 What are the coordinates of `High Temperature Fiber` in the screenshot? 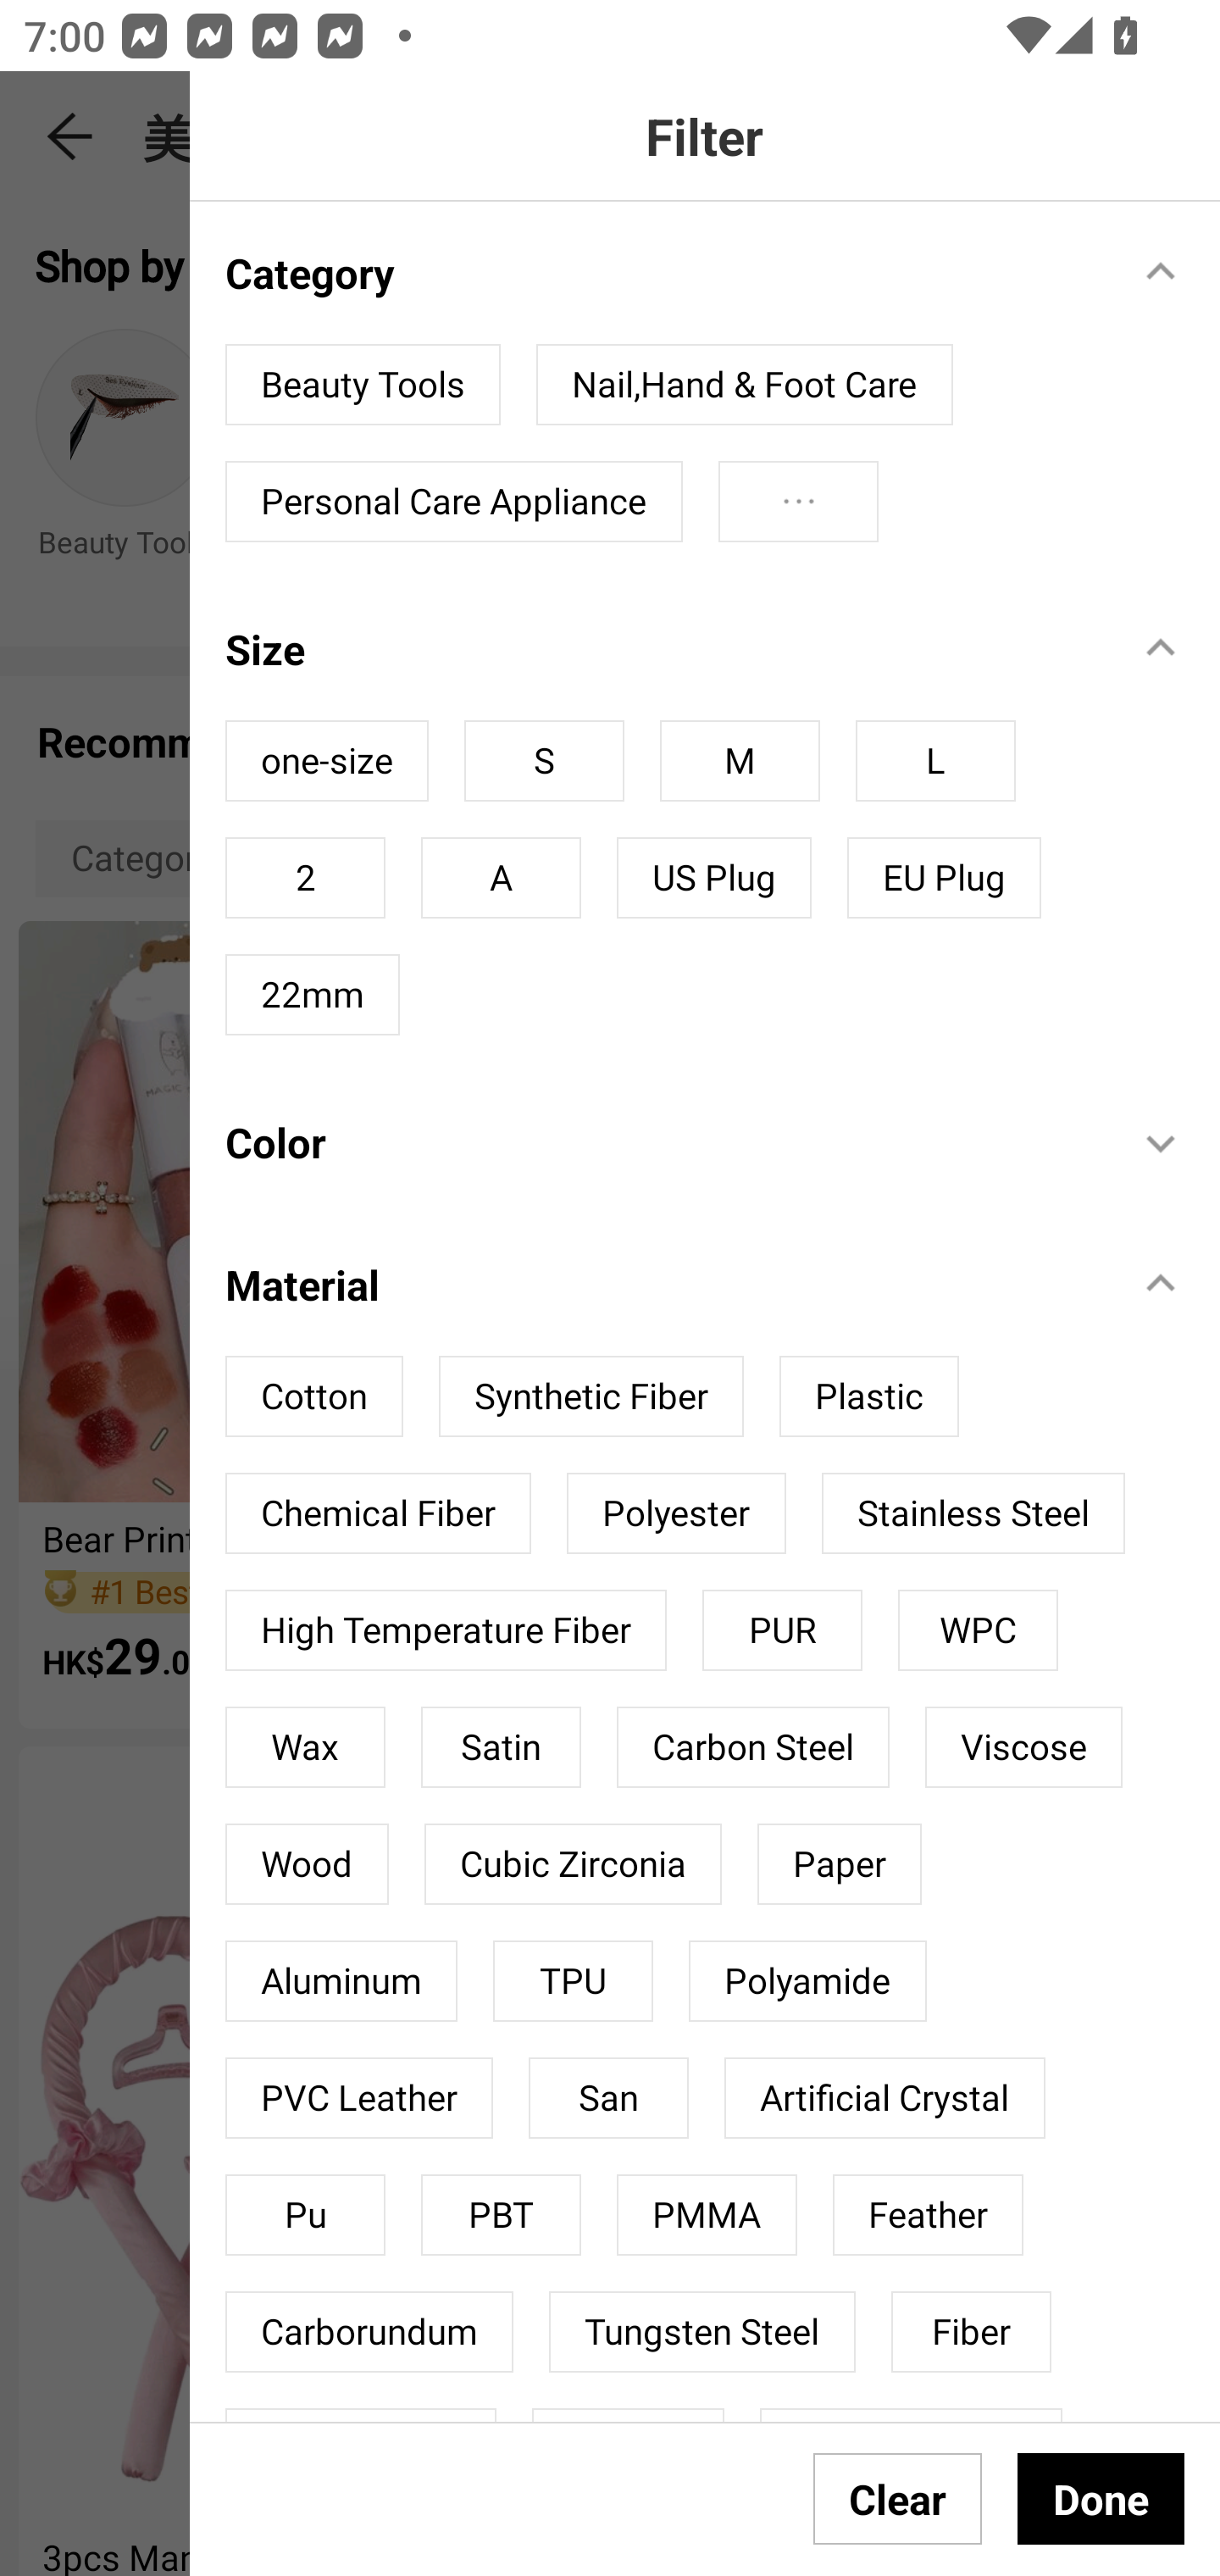 It's located at (446, 1630).